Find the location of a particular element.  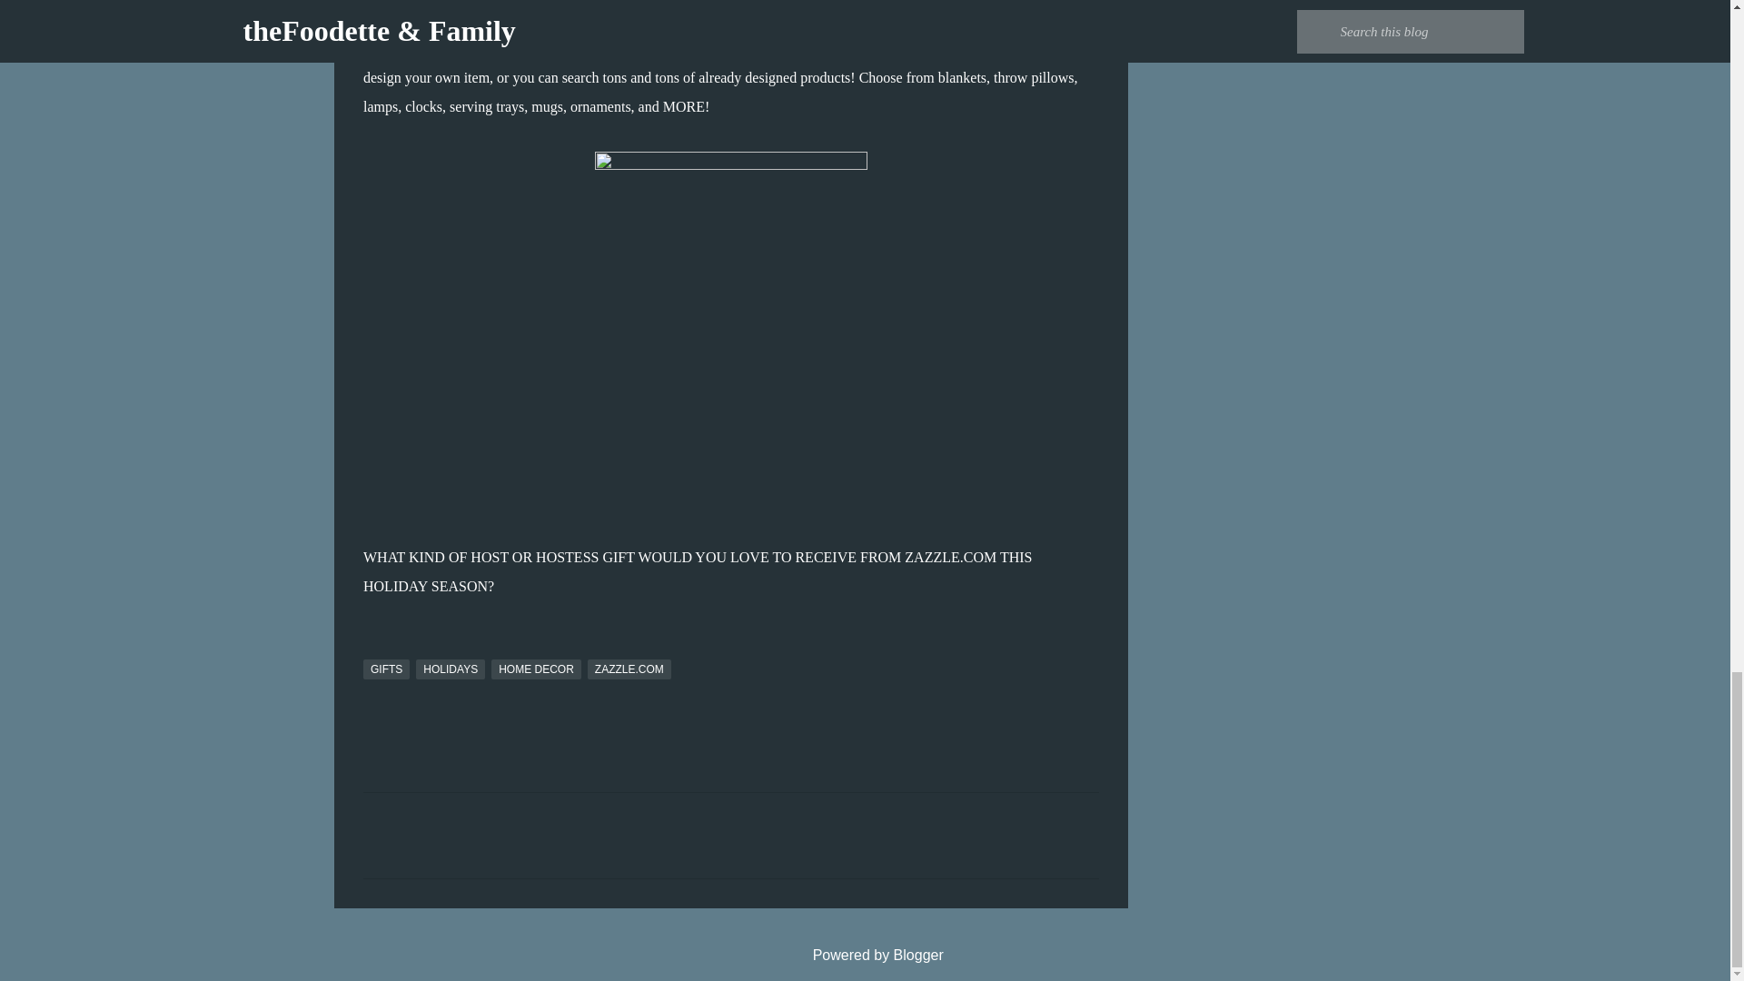

Powered by Blogger is located at coordinates (865, 955).